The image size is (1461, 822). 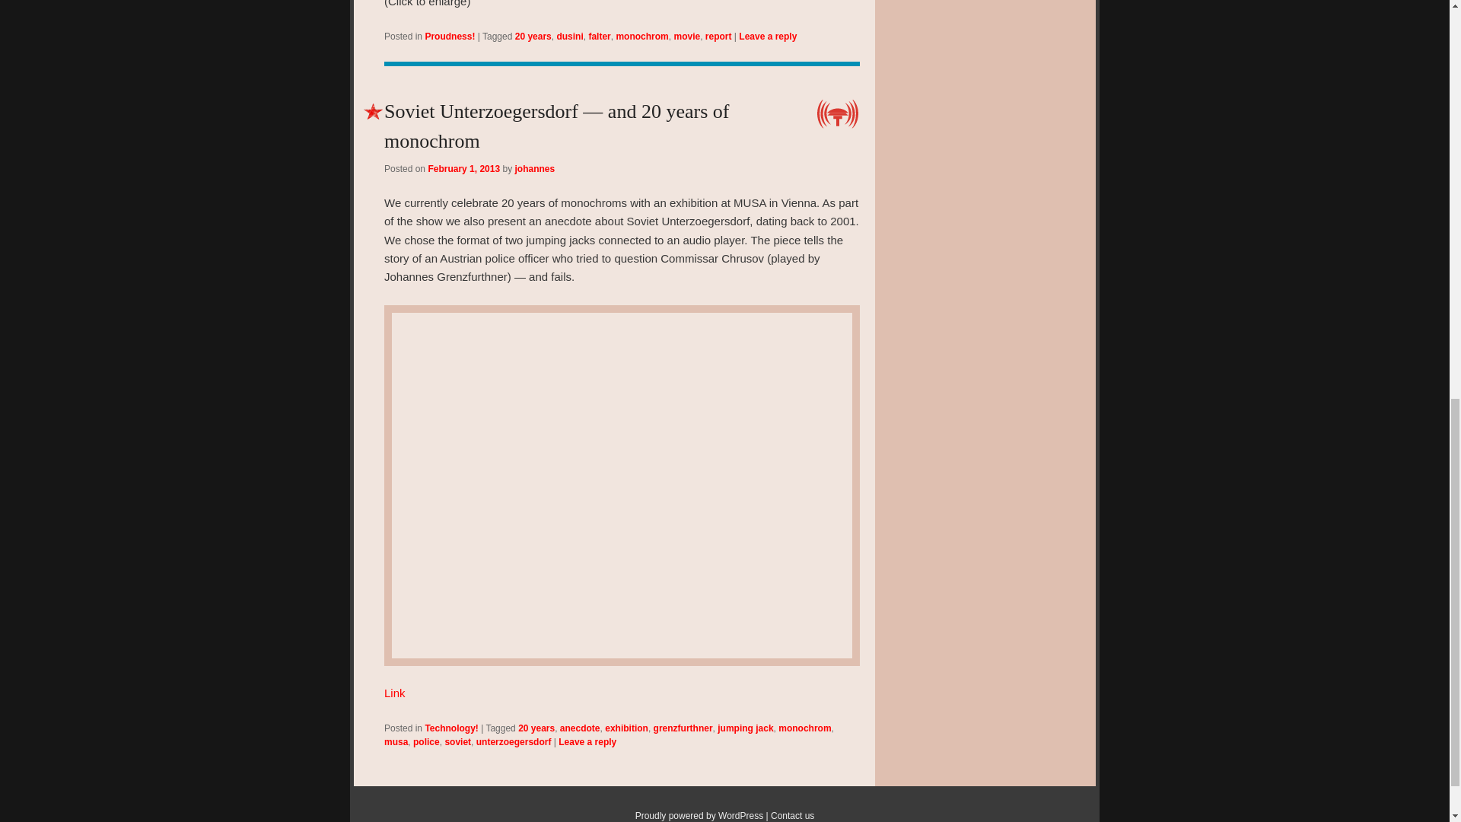 What do you see at coordinates (641, 37) in the screenshot?
I see `monochrom` at bounding box center [641, 37].